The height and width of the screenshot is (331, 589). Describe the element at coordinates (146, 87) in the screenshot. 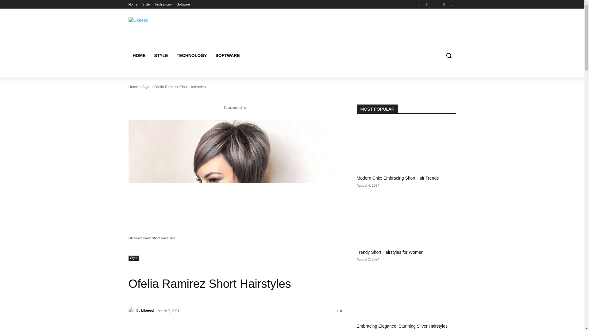

I see `Style` at that location.